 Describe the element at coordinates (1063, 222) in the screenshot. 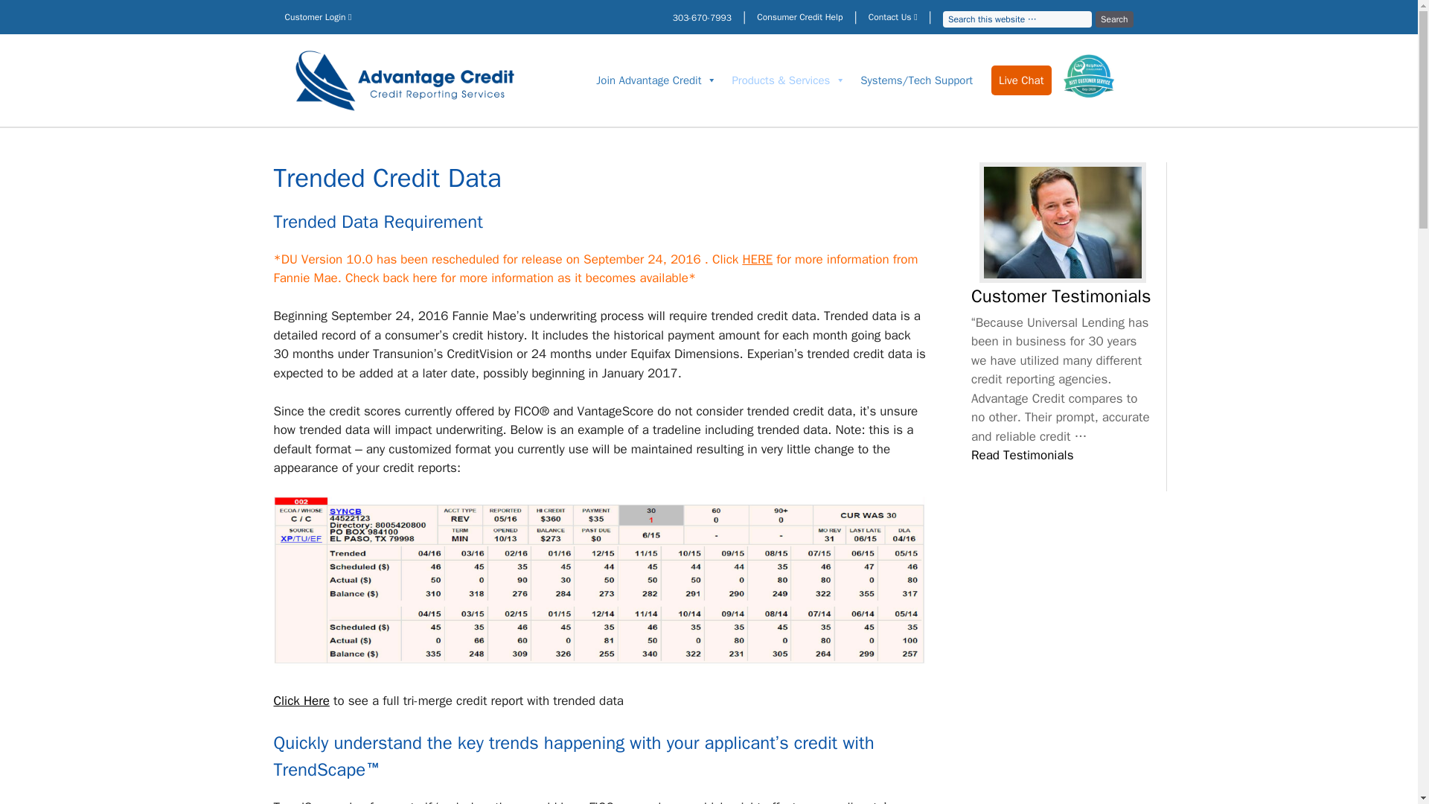

I see `testimonials` at that location.